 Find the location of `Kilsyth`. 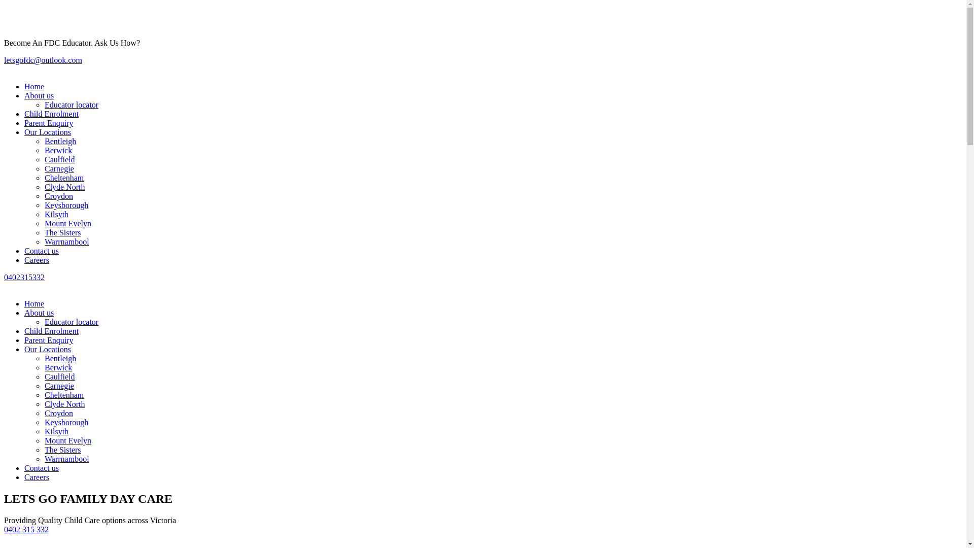

Kilsyth is located at coordinates (57, 214).